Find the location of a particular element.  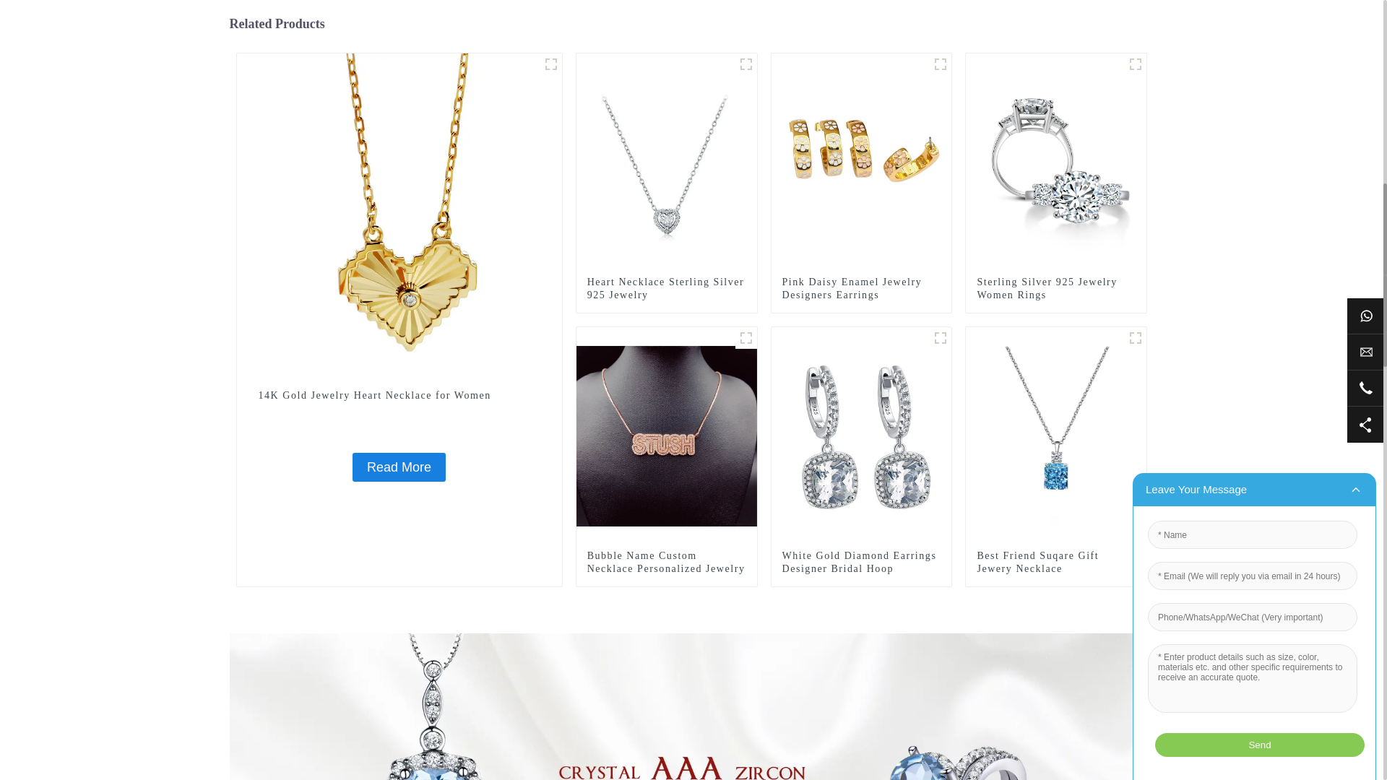

Read More is located at coordinates (399, 467).